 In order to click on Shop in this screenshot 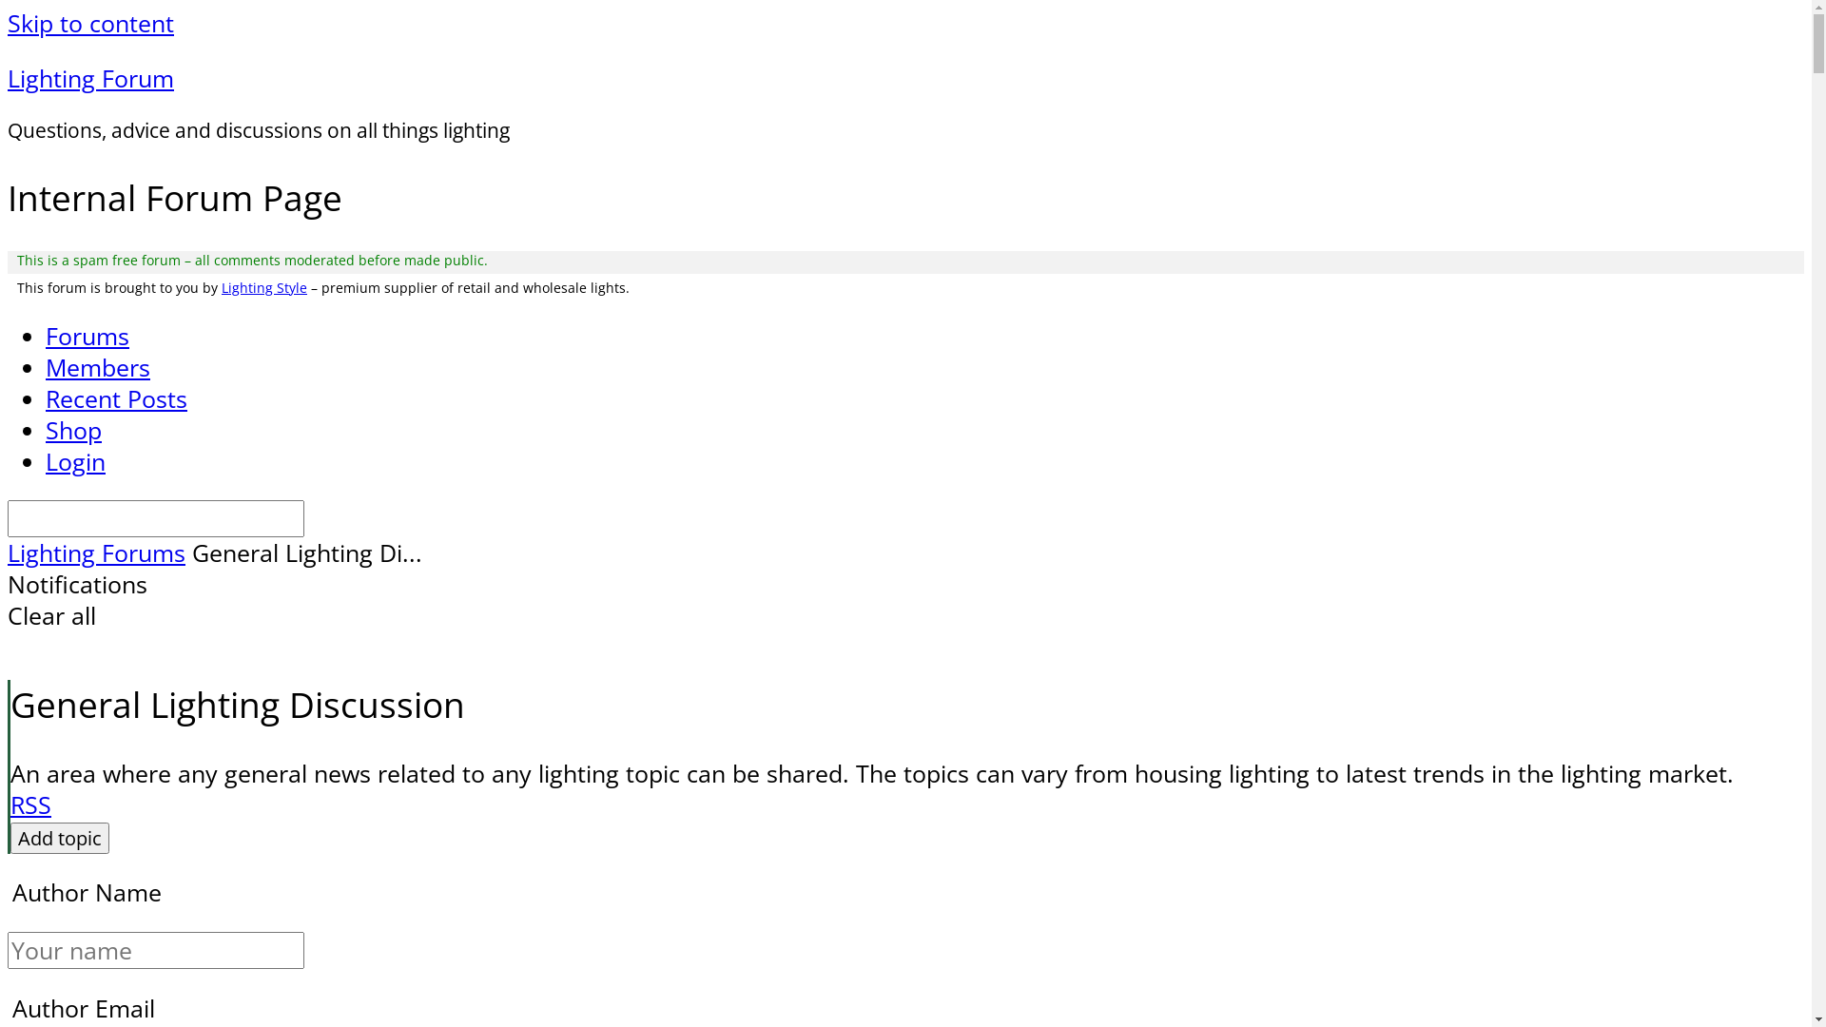, I will do `click(74, 430)`.